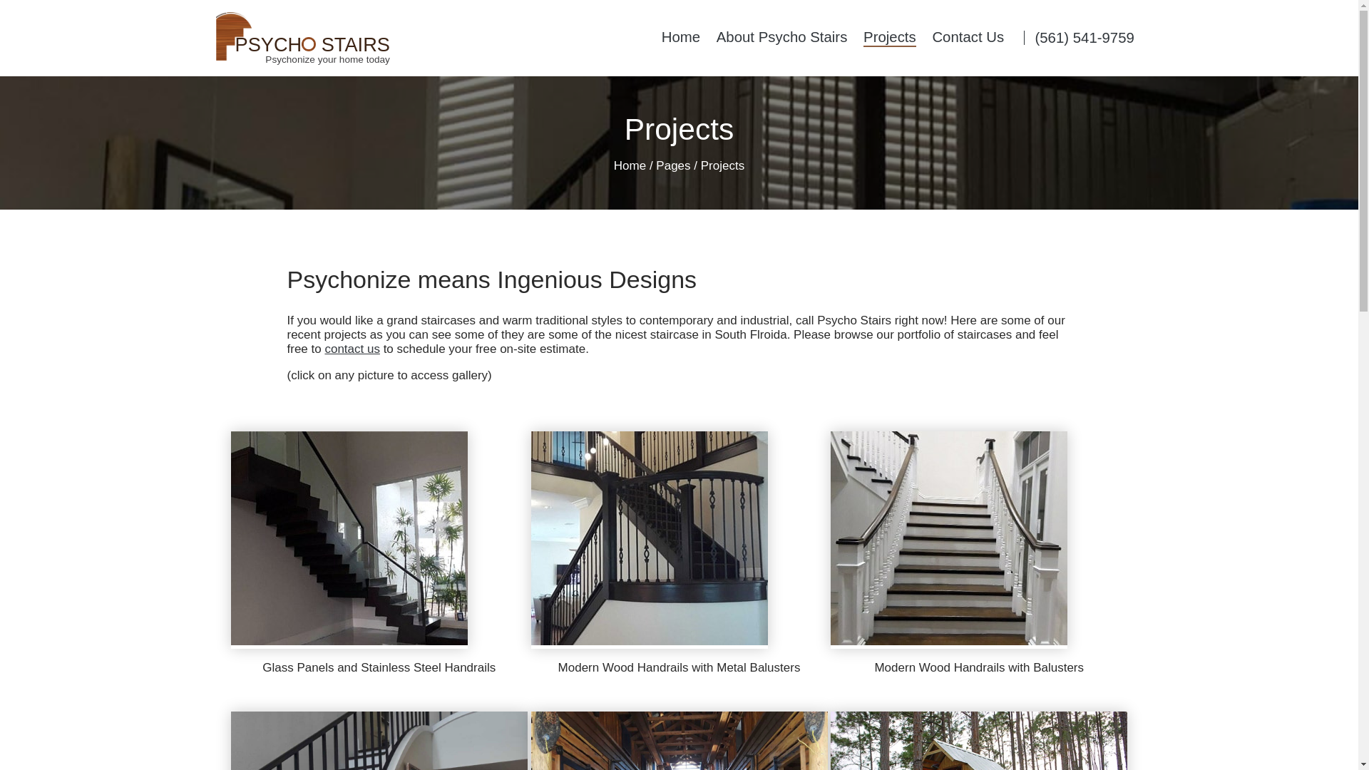 The width and height of the screenshot is (1369, 770). I want to click on About Psycho Stairs, so click(680, 667).